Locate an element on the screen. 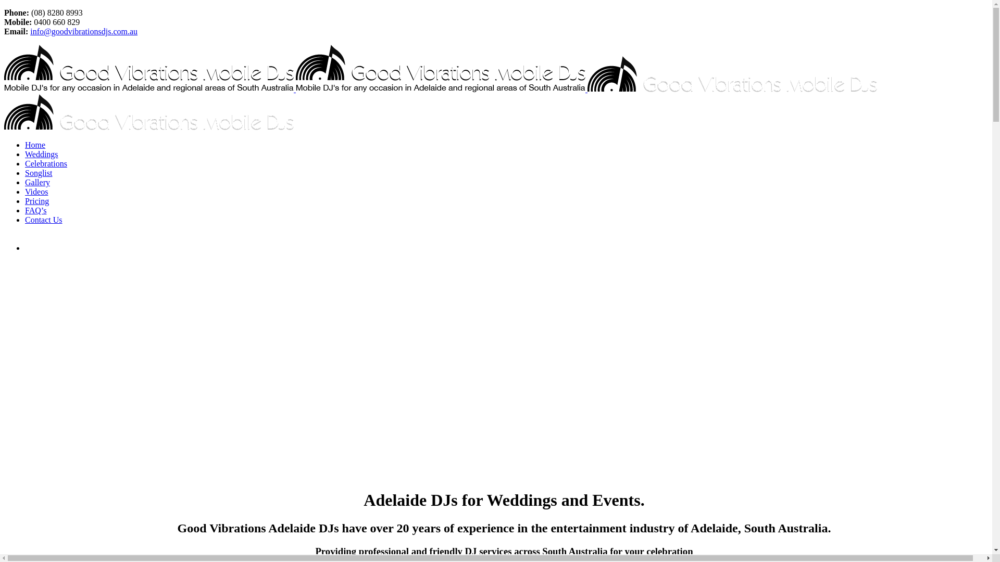 Image resolution: width=1000 pixels, height=562 pixels. Contact Us is located at coordinates (44, 220).